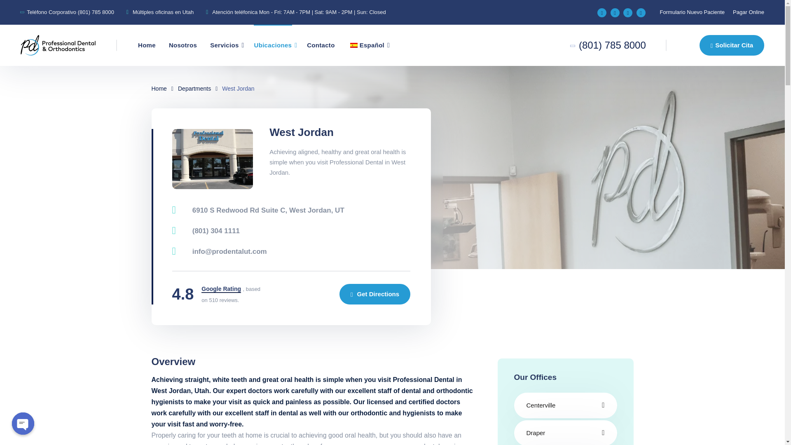  Describe the element at coordinates (627, 13) in the screenshot. I see `Pinterest` at that location.